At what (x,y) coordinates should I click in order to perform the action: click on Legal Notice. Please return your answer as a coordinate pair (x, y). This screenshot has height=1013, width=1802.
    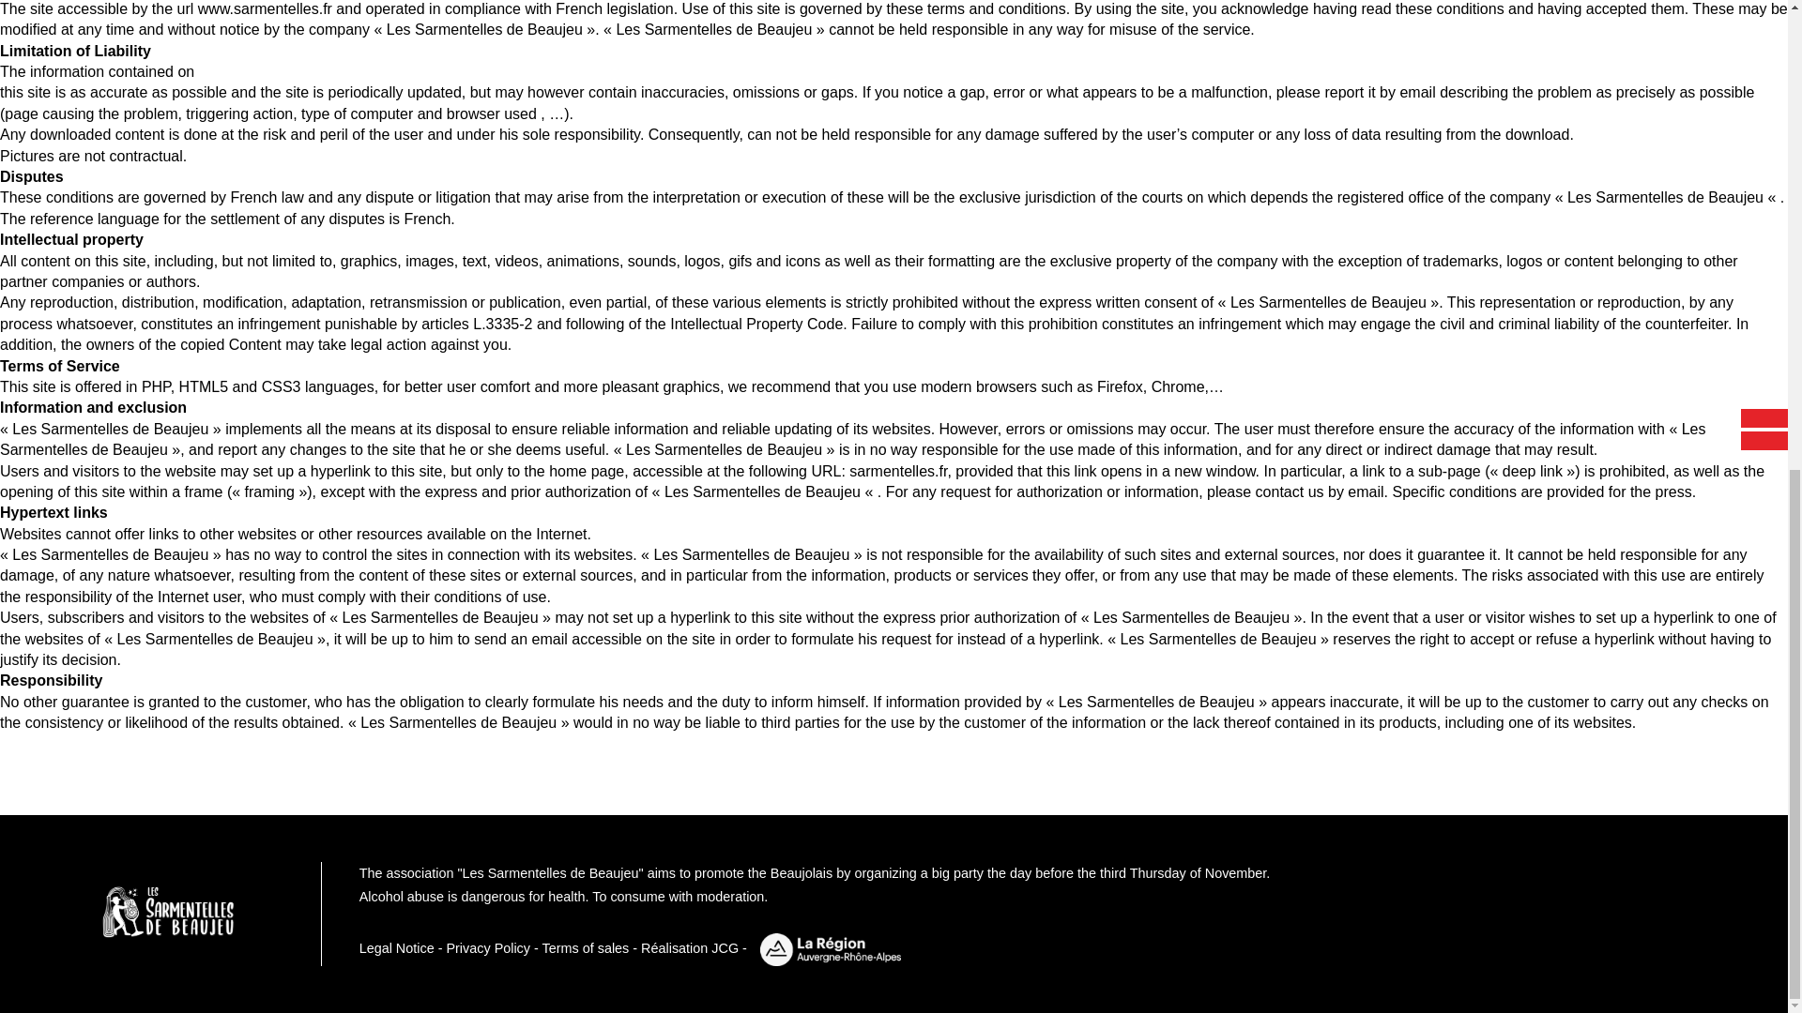
    Looking at the image, I should click on (396, 948).